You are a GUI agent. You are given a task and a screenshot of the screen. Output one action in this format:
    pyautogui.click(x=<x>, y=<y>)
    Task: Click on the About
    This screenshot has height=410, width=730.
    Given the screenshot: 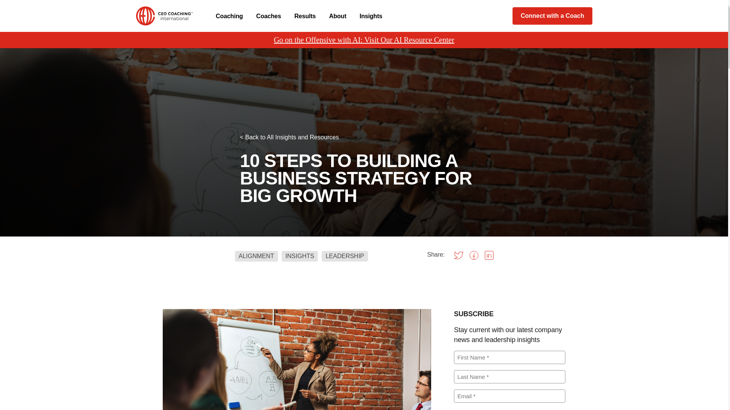 What is the action you would take?
    pyautogui.click(x=338, y=16)
    